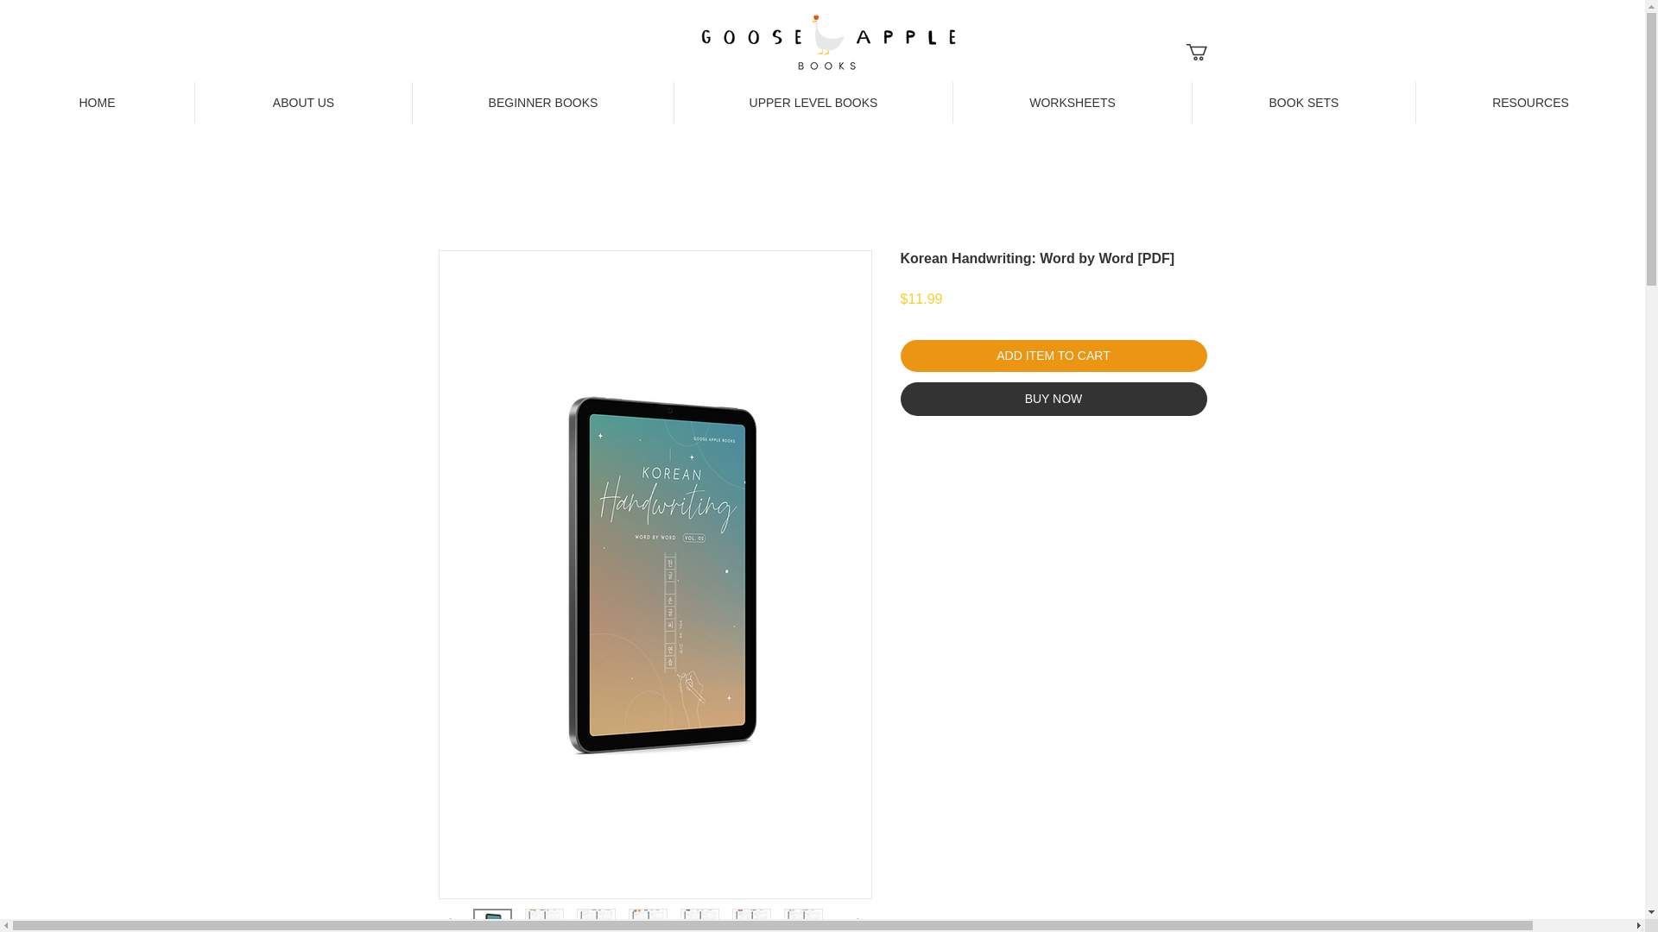 The height and width of the screenshot is (932, 1658). I want to click on UPPER LEVEL BOOKS, so click(812, 102).